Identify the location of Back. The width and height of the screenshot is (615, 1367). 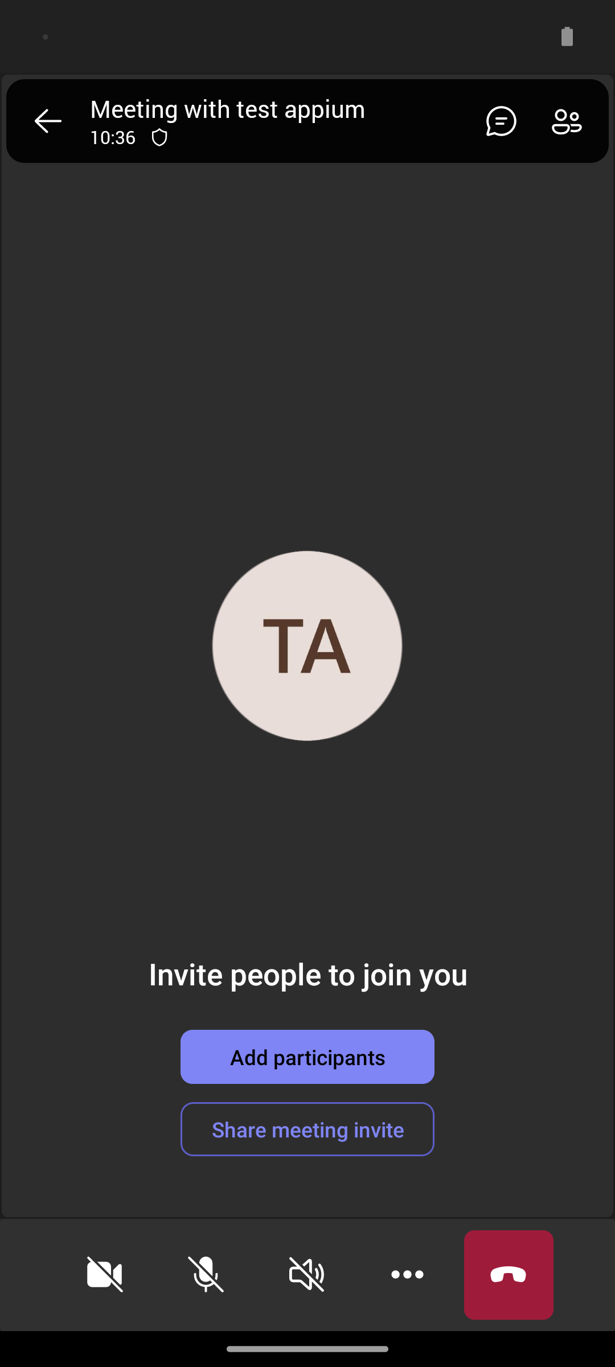
(48, 121).